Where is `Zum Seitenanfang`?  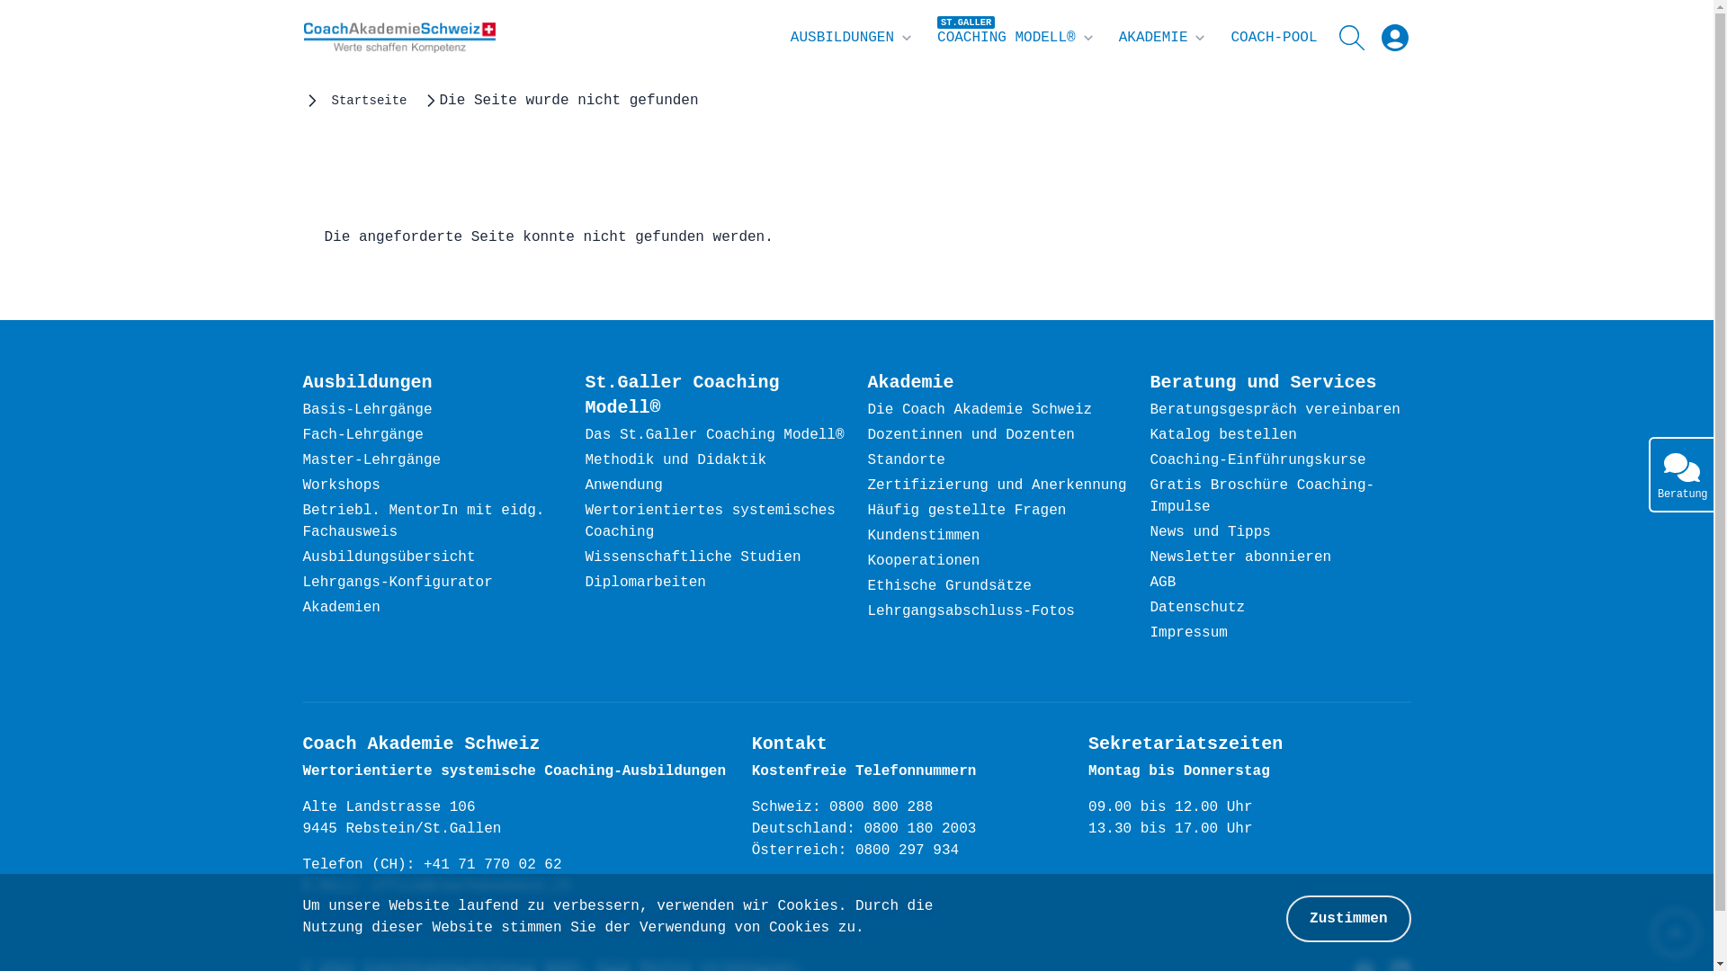
Zum Seitenanfang is located at coordinates (1676, 933).